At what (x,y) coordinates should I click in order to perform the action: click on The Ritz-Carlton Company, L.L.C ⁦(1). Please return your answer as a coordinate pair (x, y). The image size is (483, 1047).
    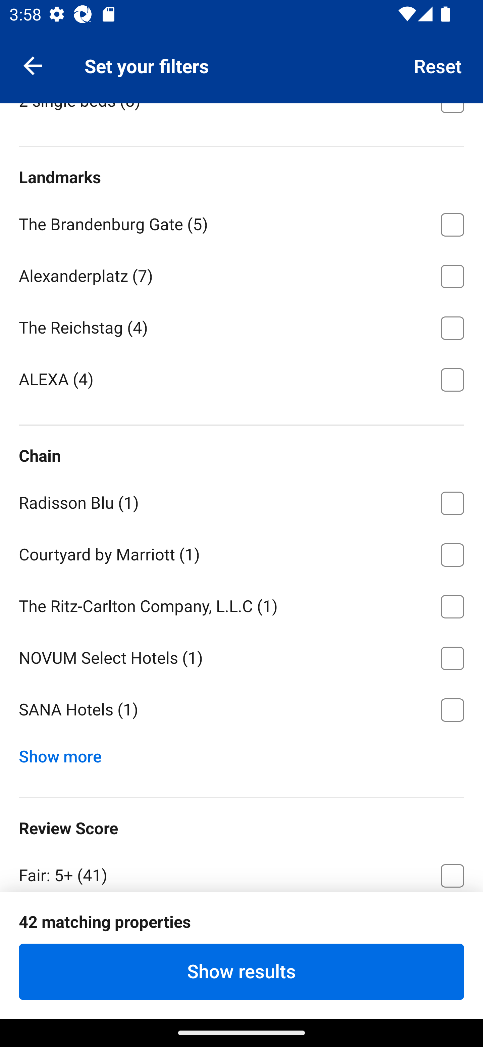
    Looking at the image, I should click on (241, 605).